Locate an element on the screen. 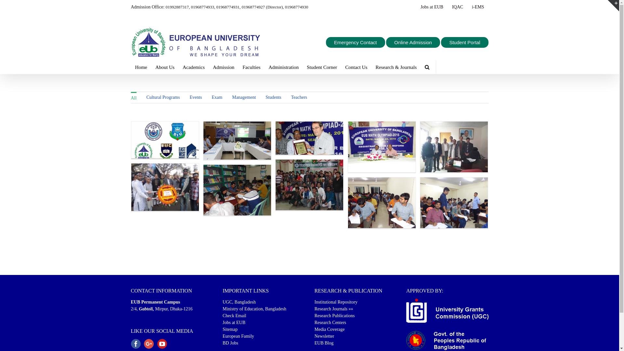 The image size is (624, 351). Cultural Programs is located at coordinates (163, 97).